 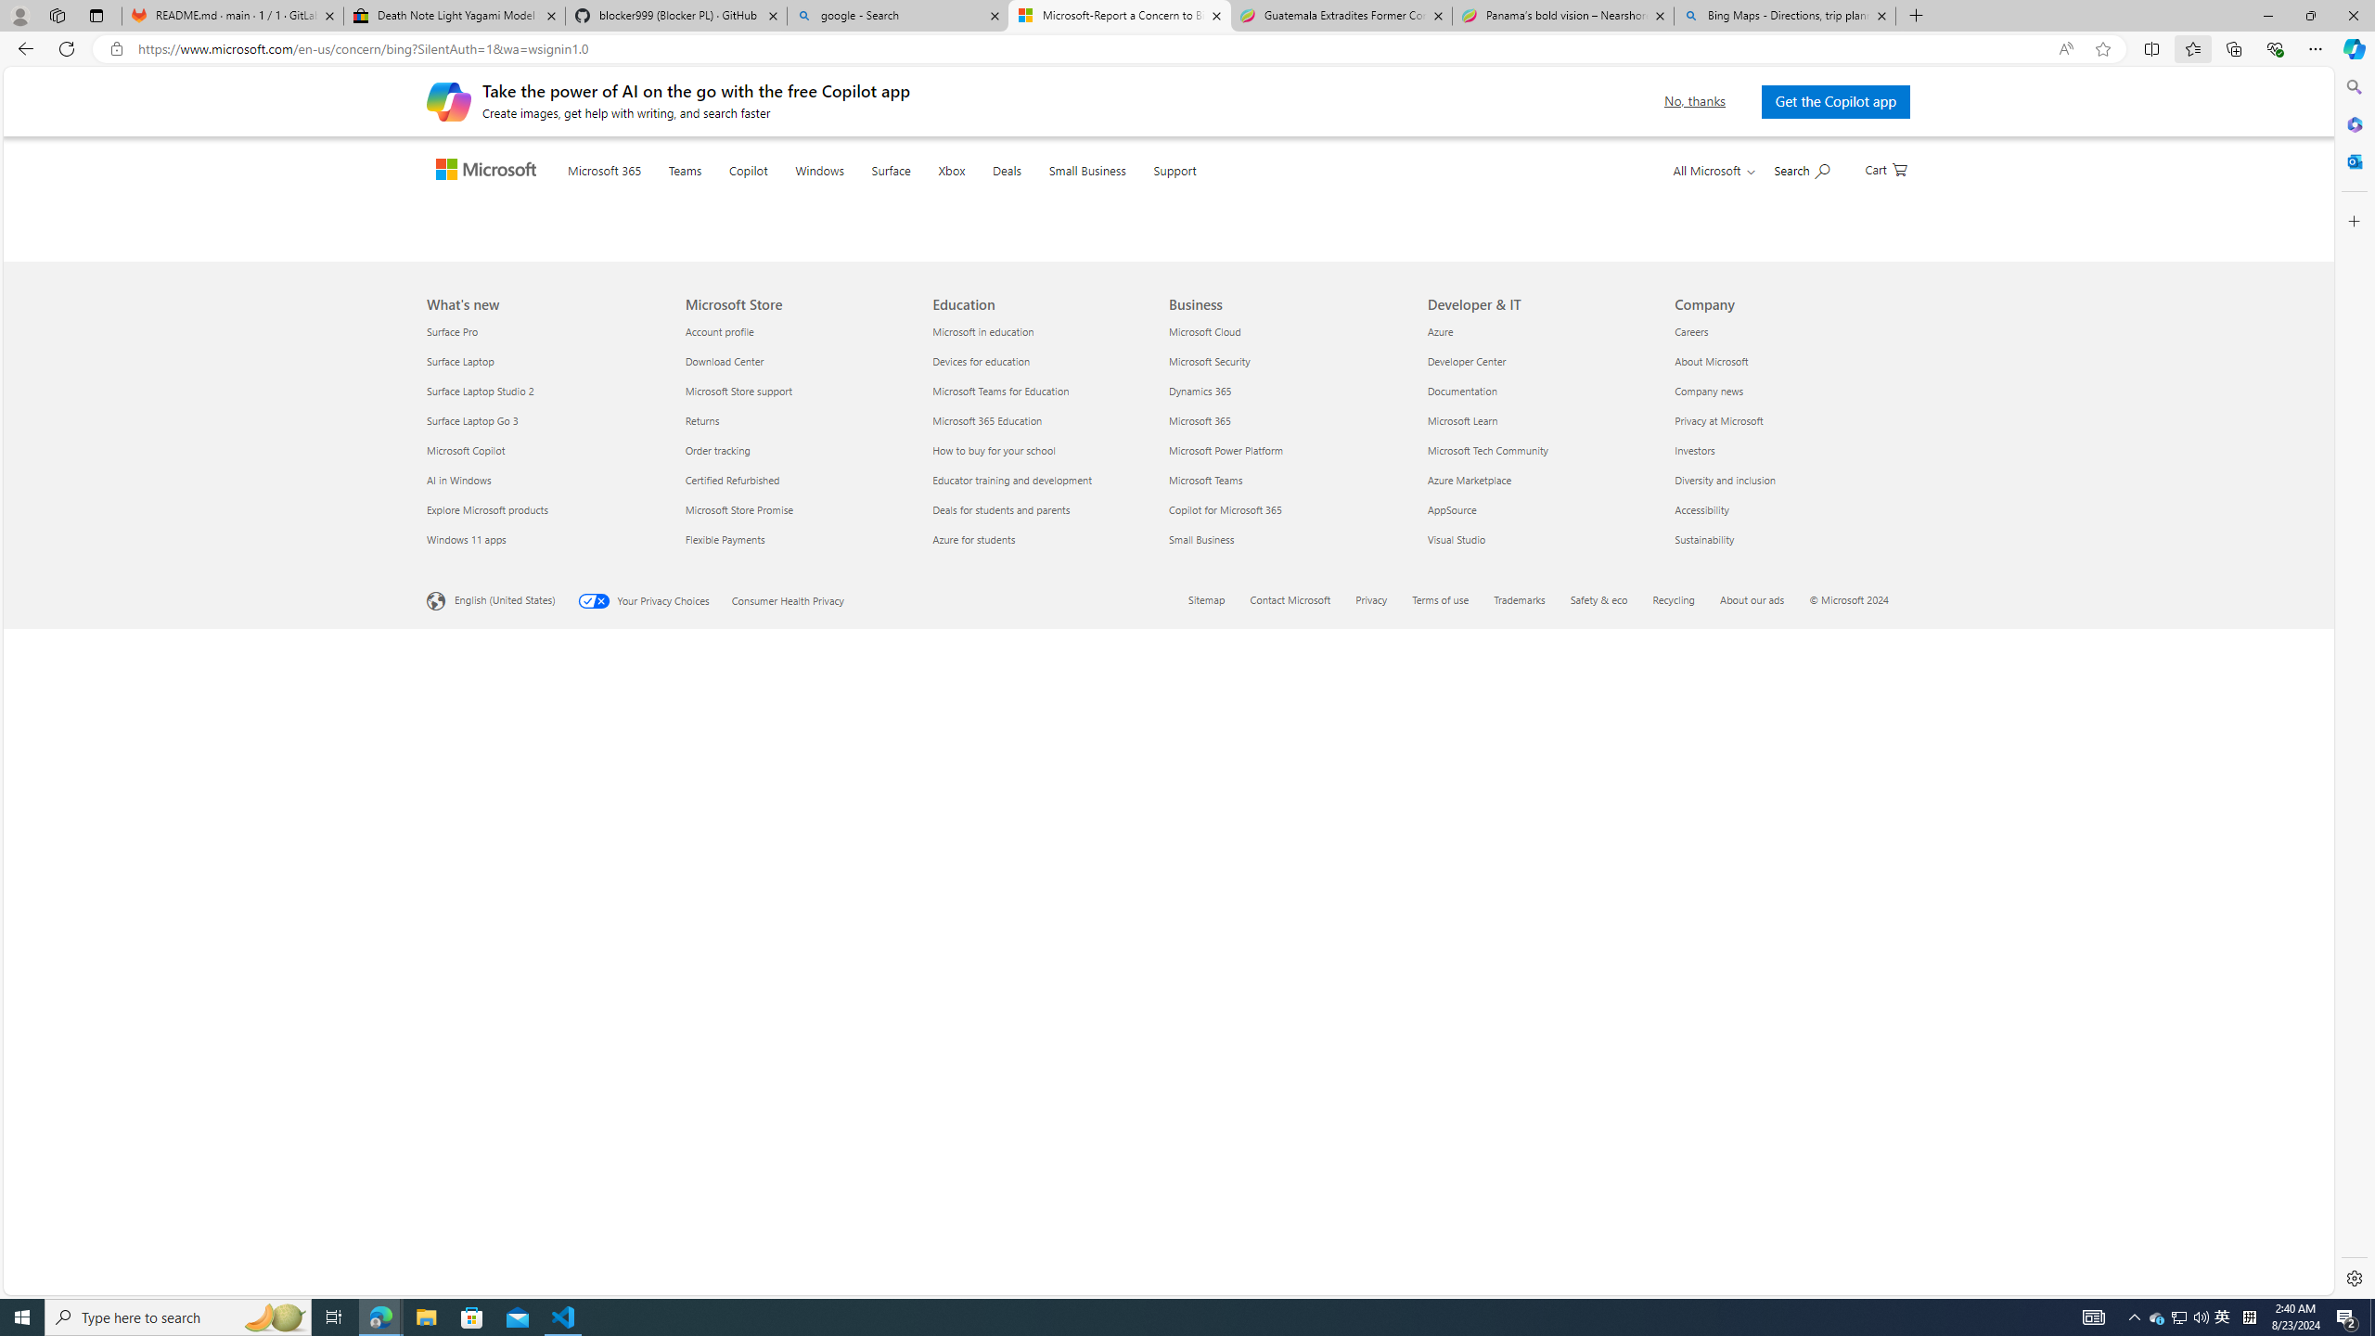 What do you see at coordinates (1725, 1132) in the screenshot?
I see `Diversity and inclusion Company` at bounding box center [1725, 1132].